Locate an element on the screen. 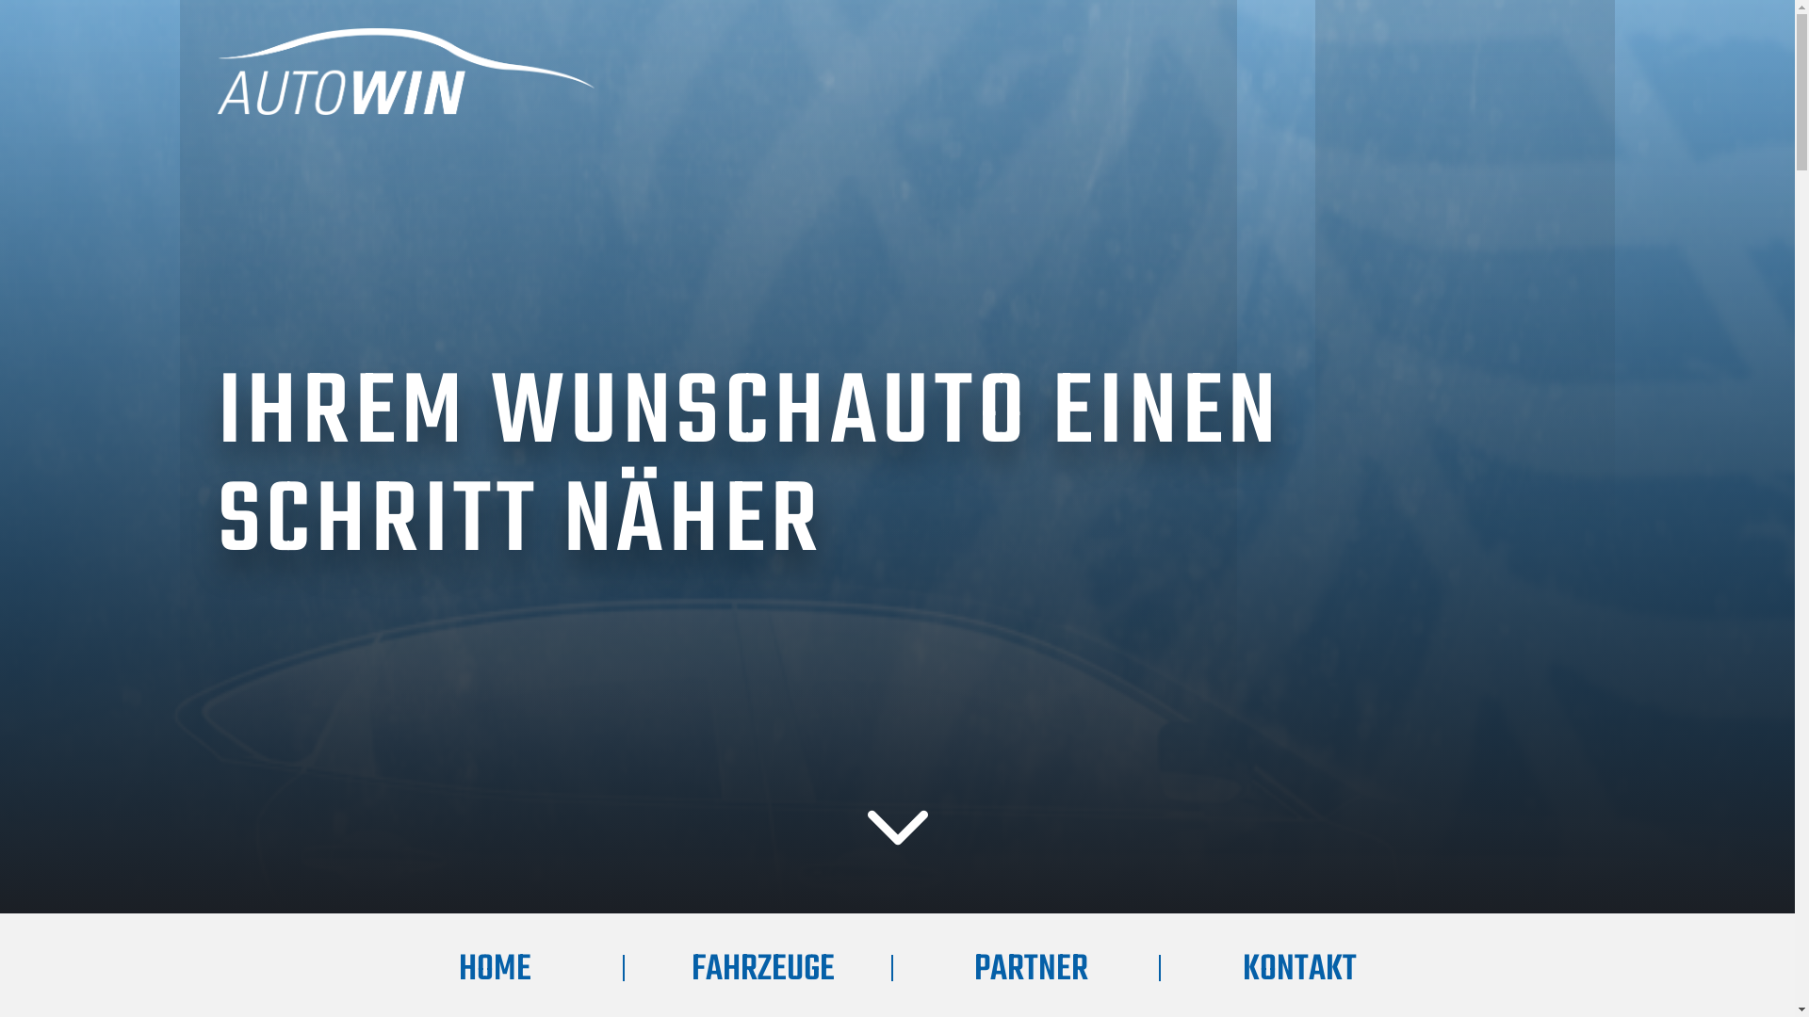 This screenshot has height=1017, width=1809. arrow-down-sign-to-navigate is located at coordinates (897, 828).